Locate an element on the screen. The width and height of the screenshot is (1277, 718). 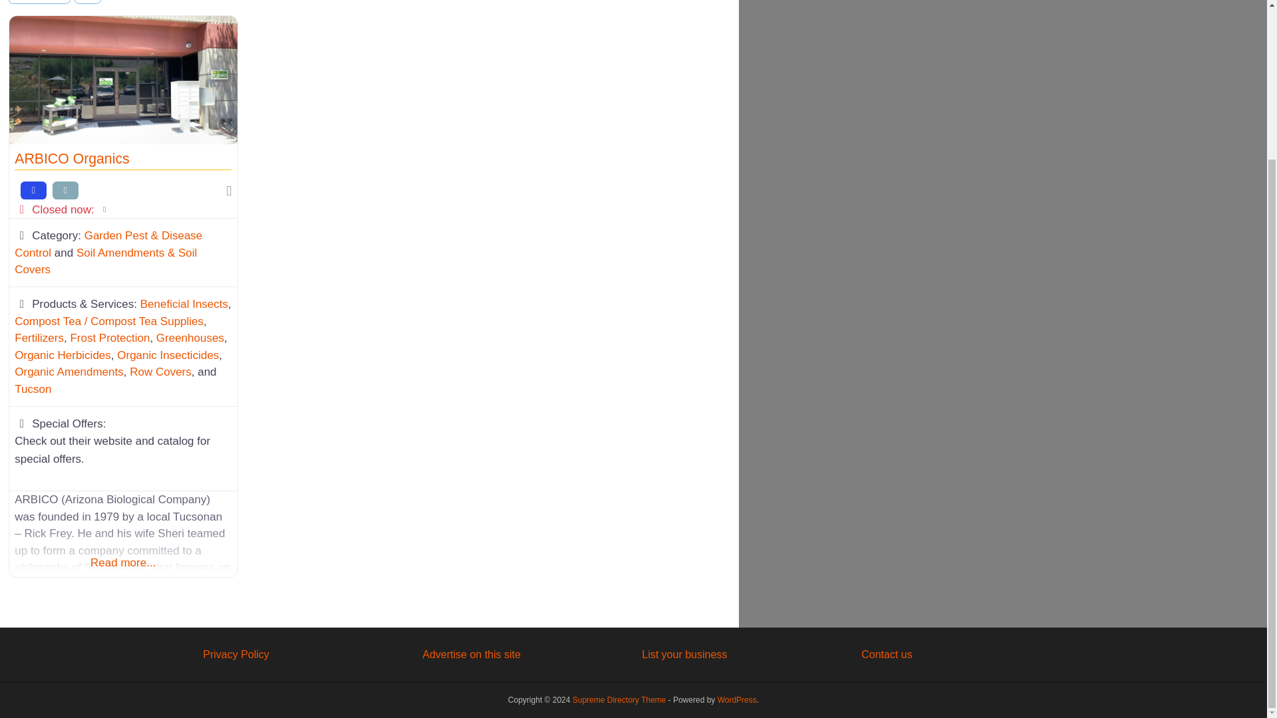
Read more... is located at coordinates (122, 546).